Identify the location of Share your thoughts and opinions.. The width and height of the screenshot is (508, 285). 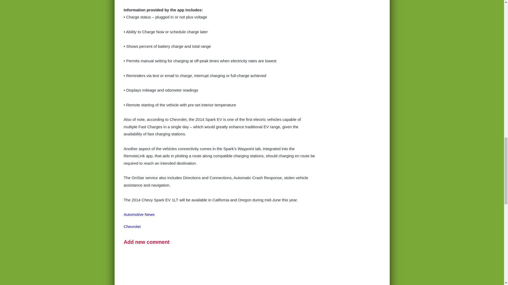
(147, 242).